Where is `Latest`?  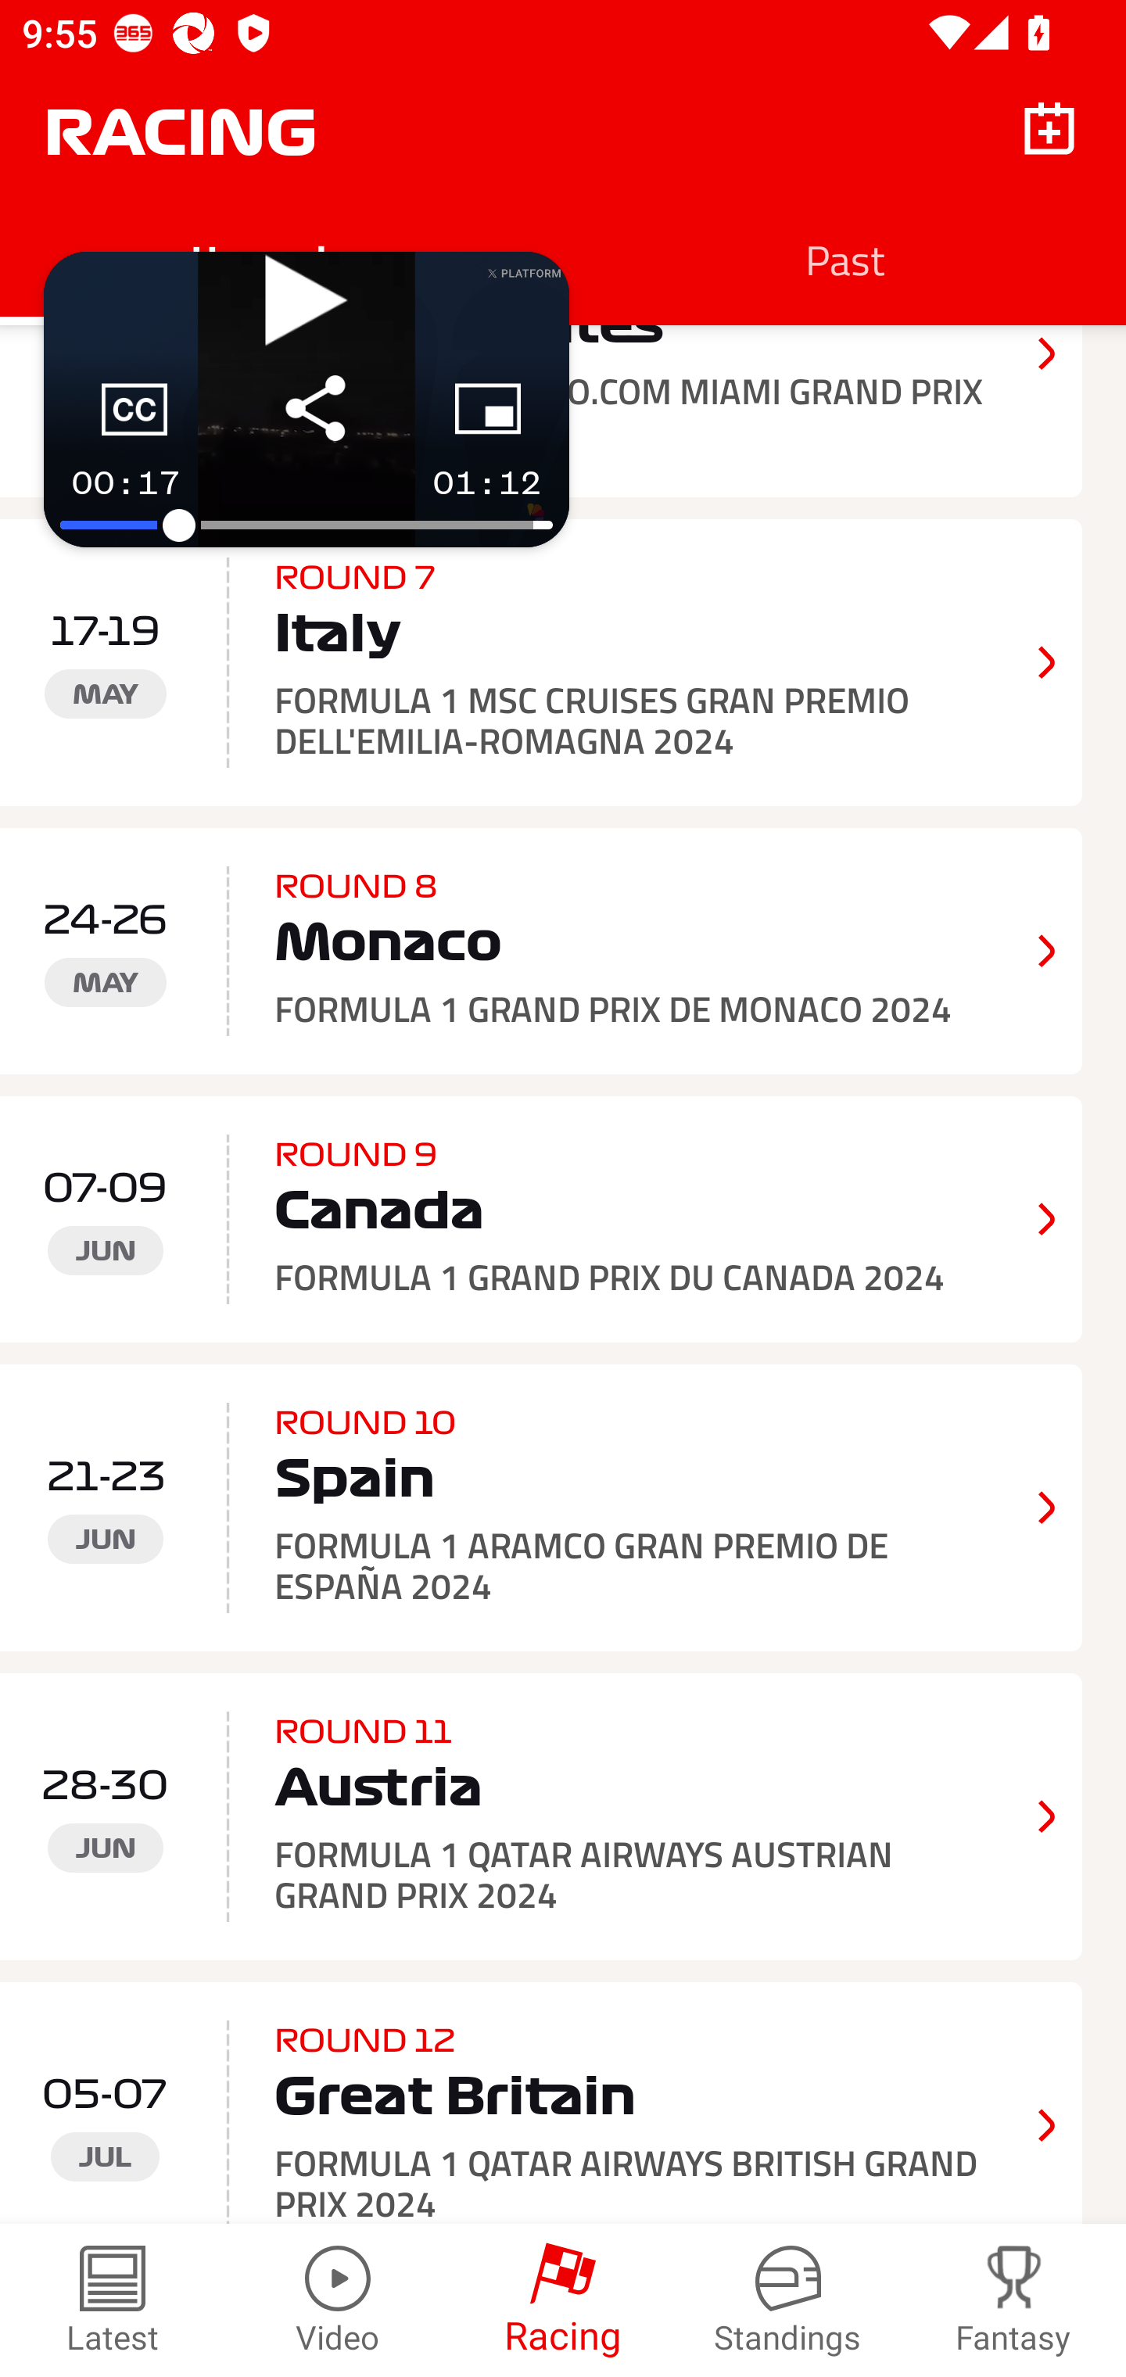 Latest is located at coordinates (113, 2300).